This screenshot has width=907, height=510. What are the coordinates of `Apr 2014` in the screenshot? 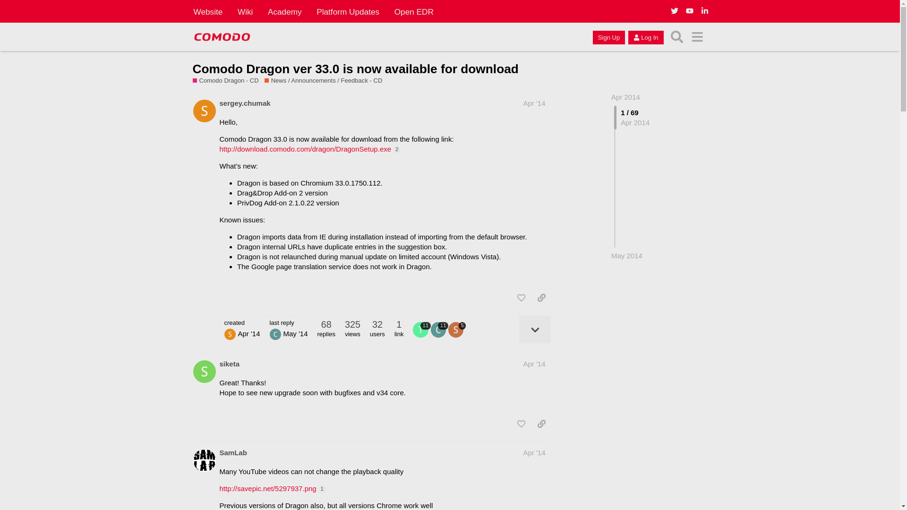 It's located at (625, 96).